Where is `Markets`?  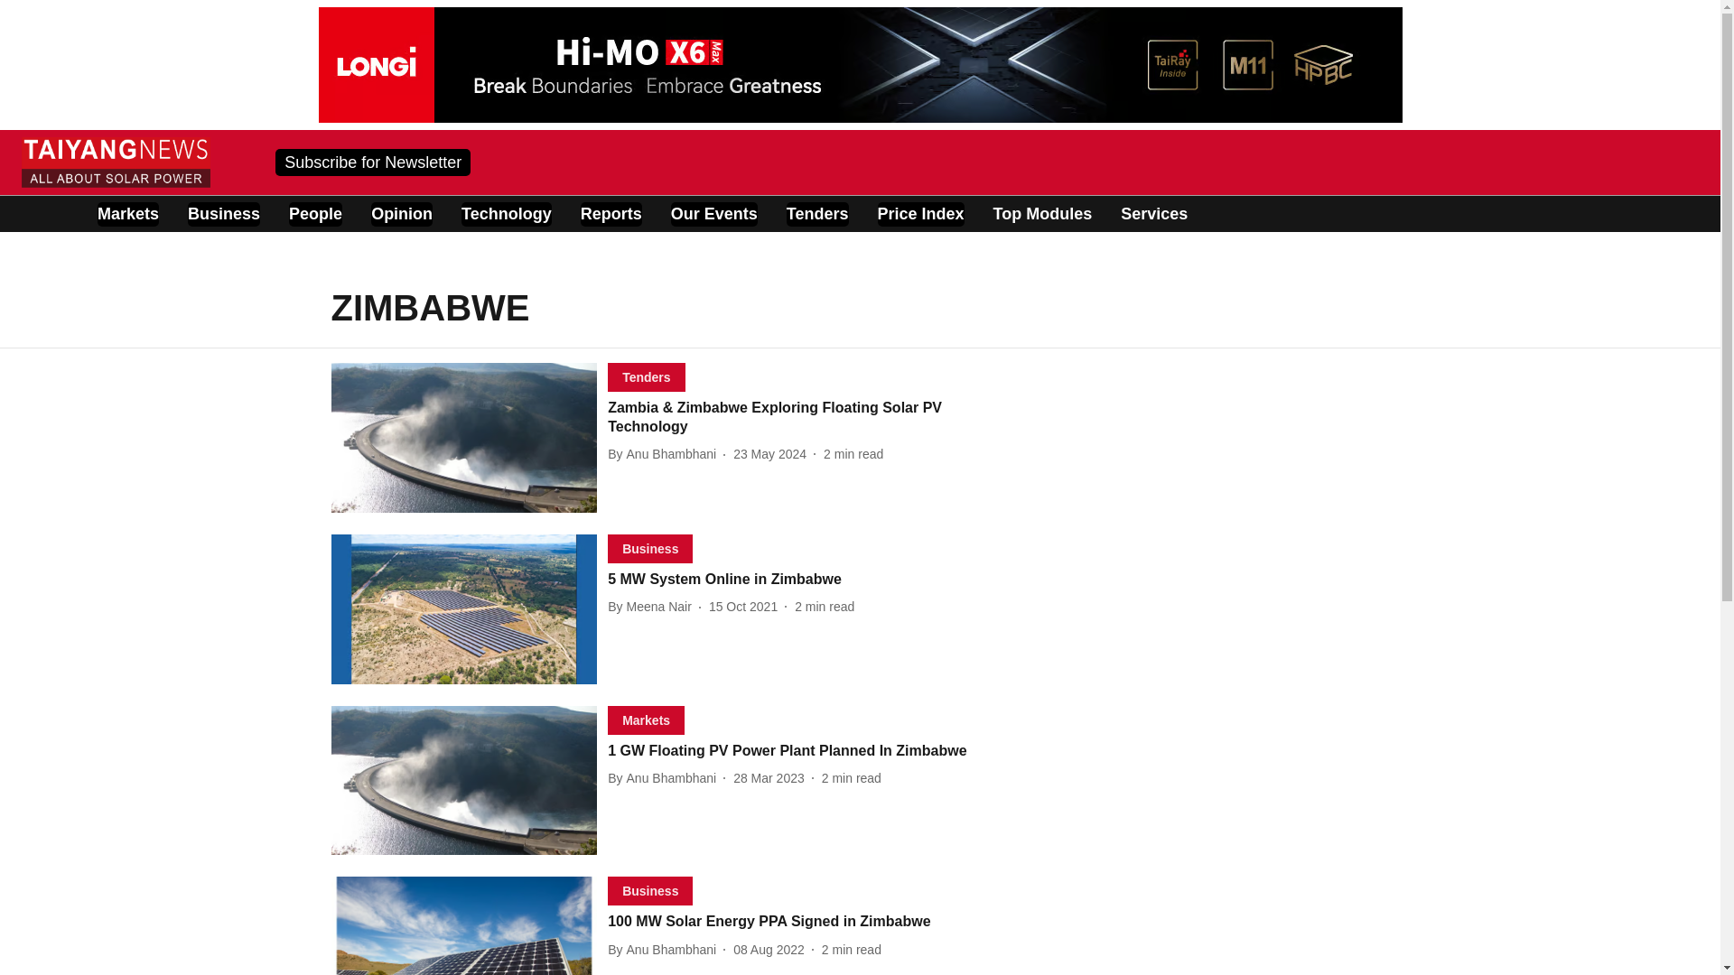
Markets is located at coordinates (128, 213).